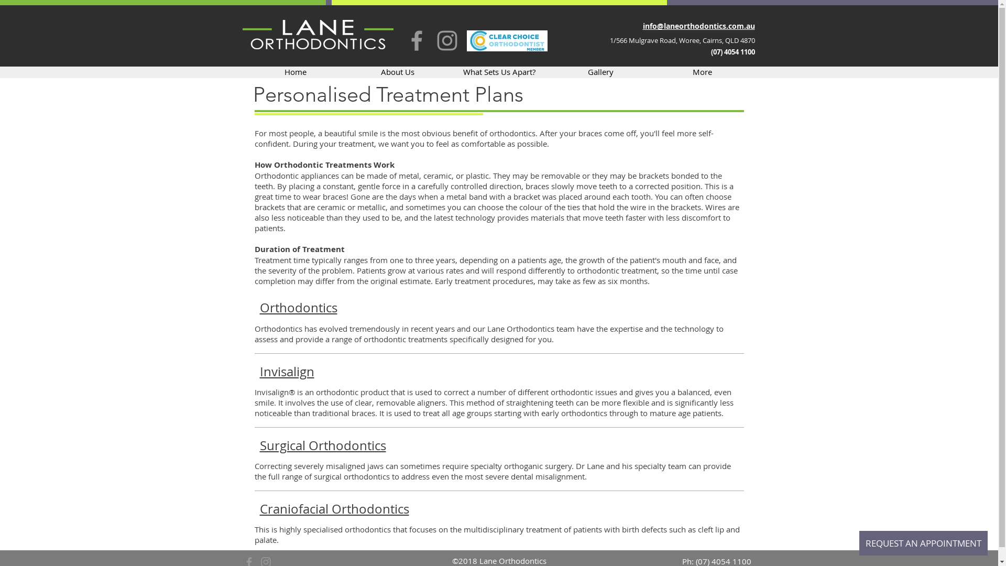 This screenshot has width=1006, height=566. I want to click on Surgical Orthodontics, so click(323, 445).